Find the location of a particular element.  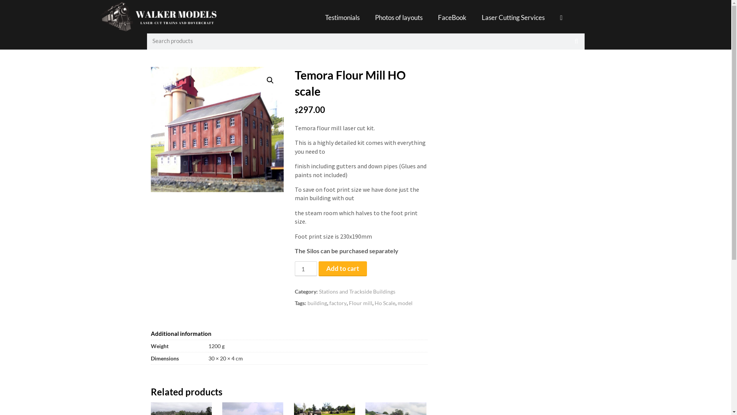

Flour mill is located at coordinates (361, 303).